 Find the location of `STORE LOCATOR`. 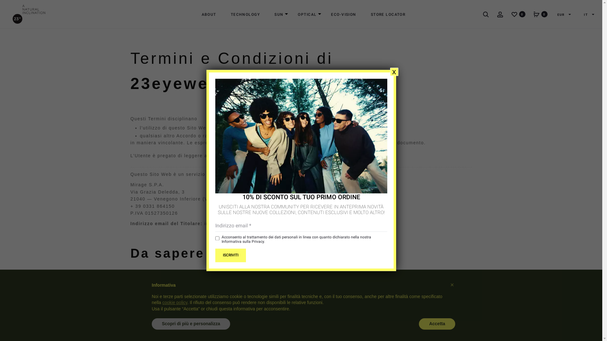

STORE LOCATOR is located at coordinates (388, 15).